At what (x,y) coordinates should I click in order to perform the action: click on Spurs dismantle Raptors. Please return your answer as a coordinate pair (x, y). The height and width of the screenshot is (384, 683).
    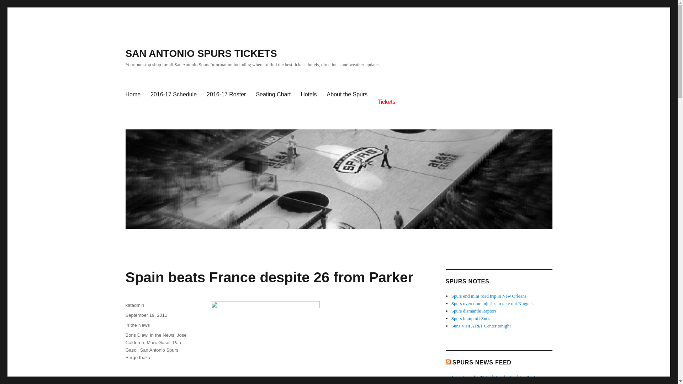
    Looking at the image, I should click on (474, 311).